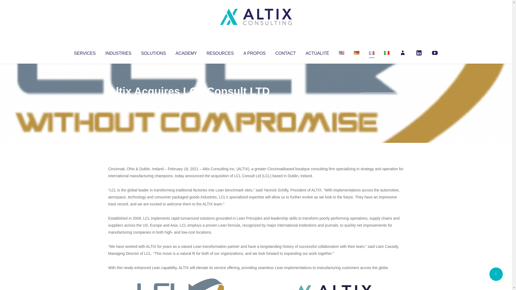 The height and width of the screenshot is (290, 516). What do you see at coordinates (84, 52) in the screenshot?
I see `SERVICES` at bounding box center [84, 52].